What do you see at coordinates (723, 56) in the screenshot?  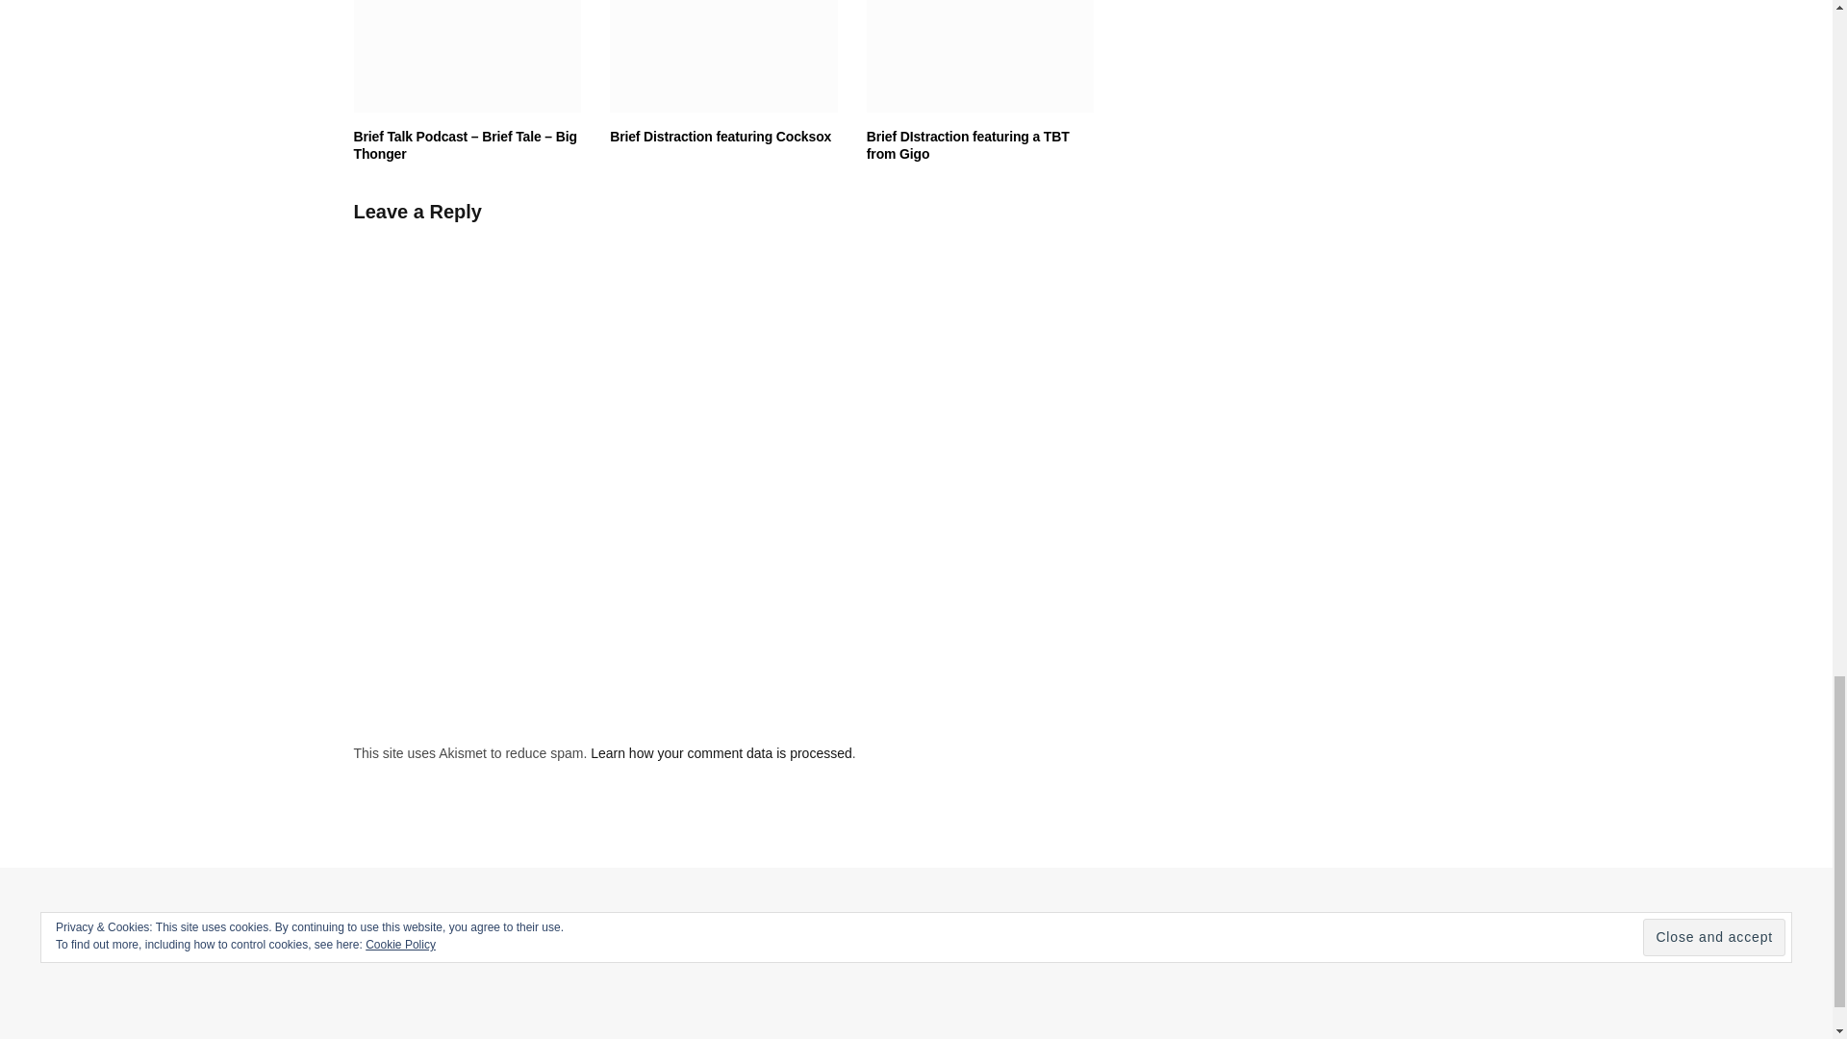 I see `Brief Distraction featuring Cocksox` at bounding box center [723, 56].